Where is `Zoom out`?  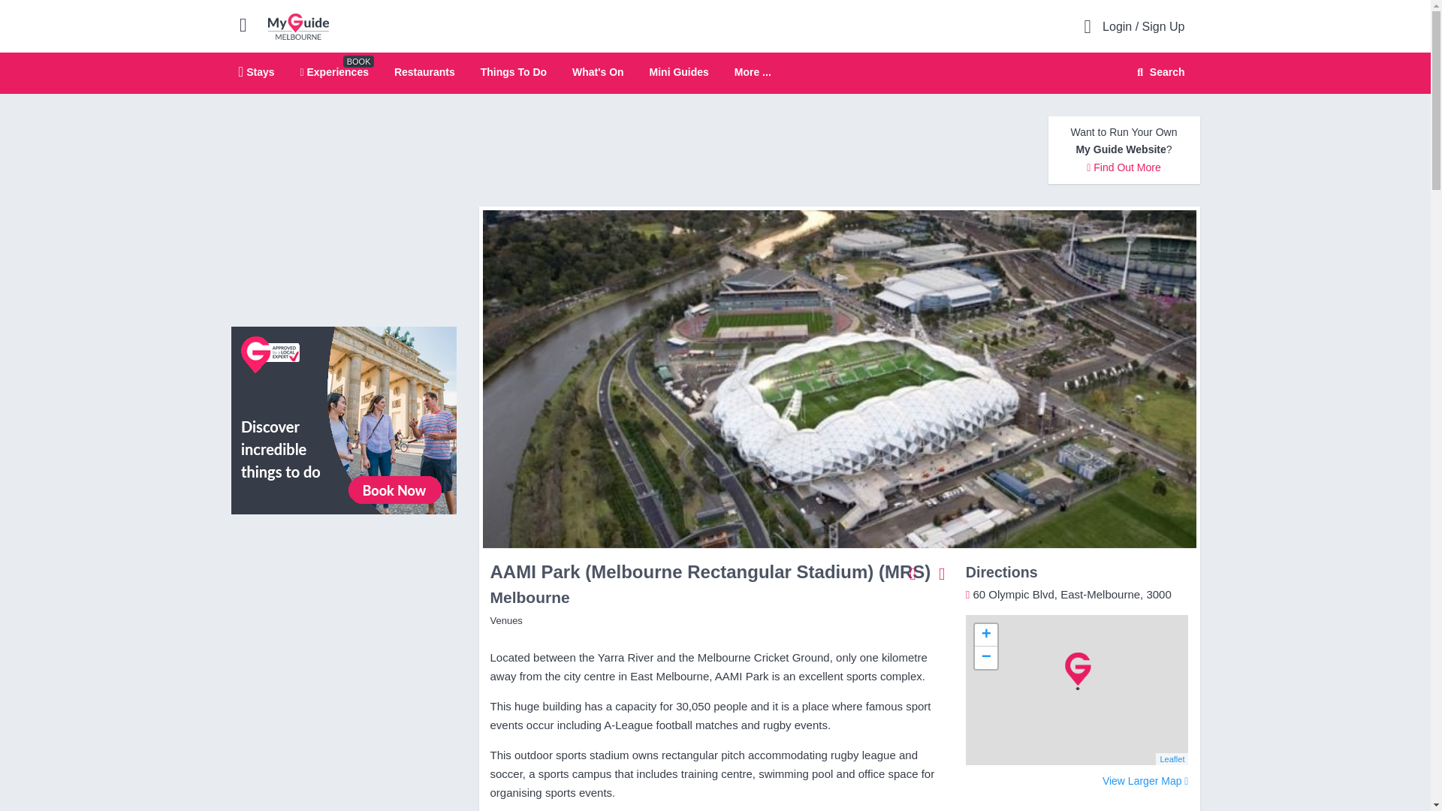
Zoom out is located at coordinates (985, 658).